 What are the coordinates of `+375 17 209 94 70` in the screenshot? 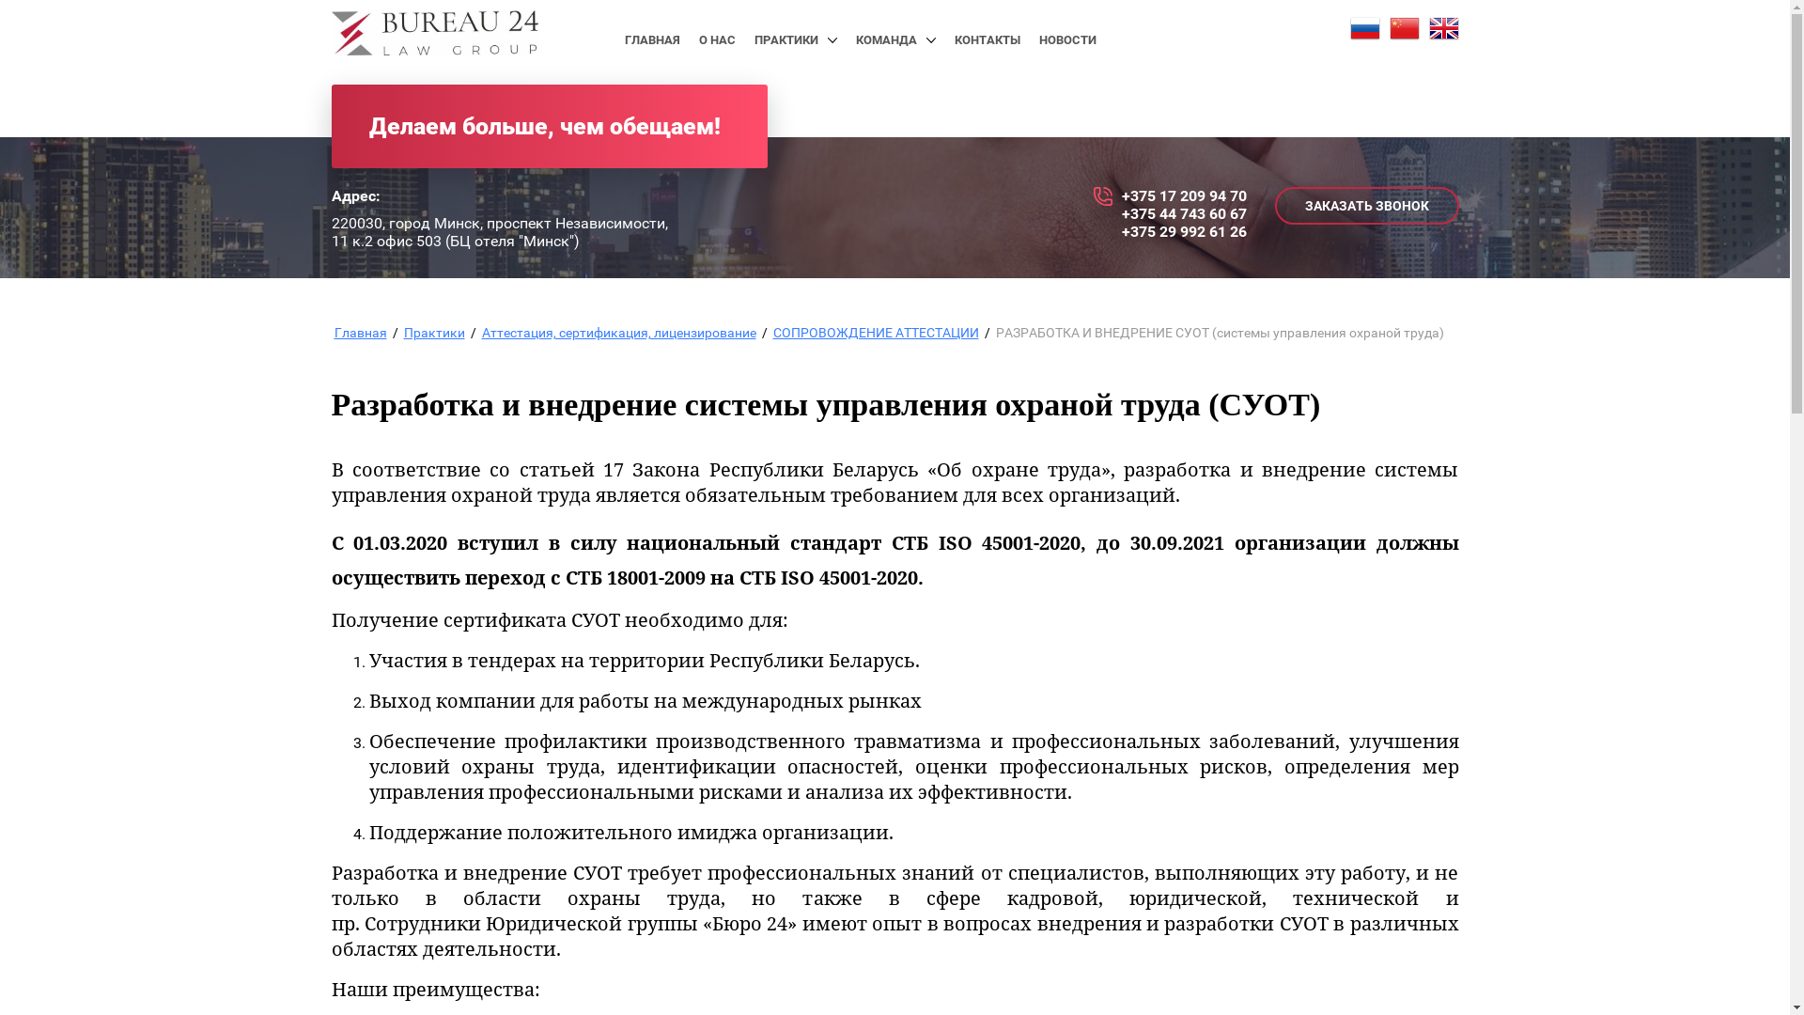 It's located at (1184, 195).